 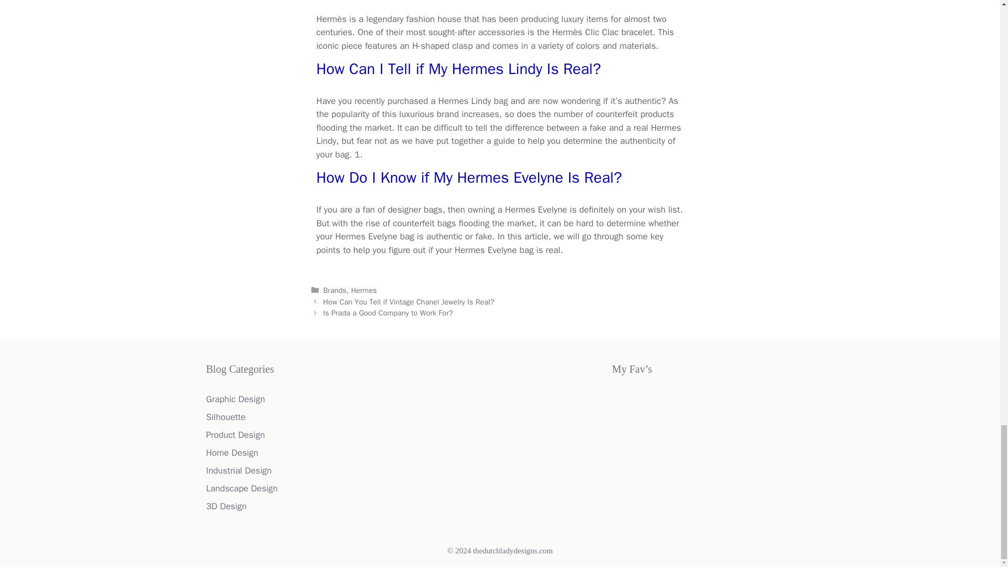 I want to click on How Can I Tell if My Hermes Lindy Is Real?, so click(x=458, y=69).